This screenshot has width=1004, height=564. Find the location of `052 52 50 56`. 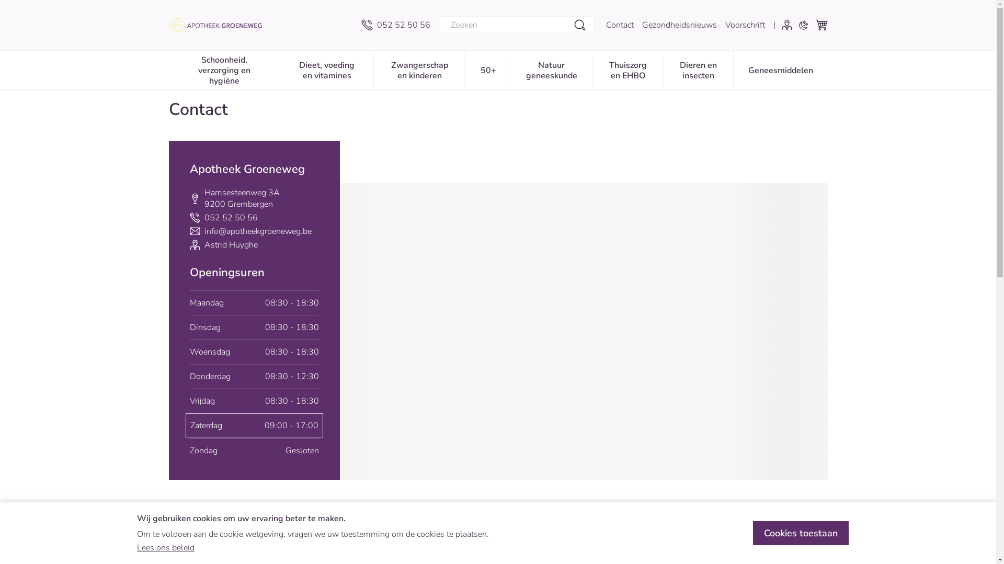

052 52 50 56 is located at coordinates (395, 25).